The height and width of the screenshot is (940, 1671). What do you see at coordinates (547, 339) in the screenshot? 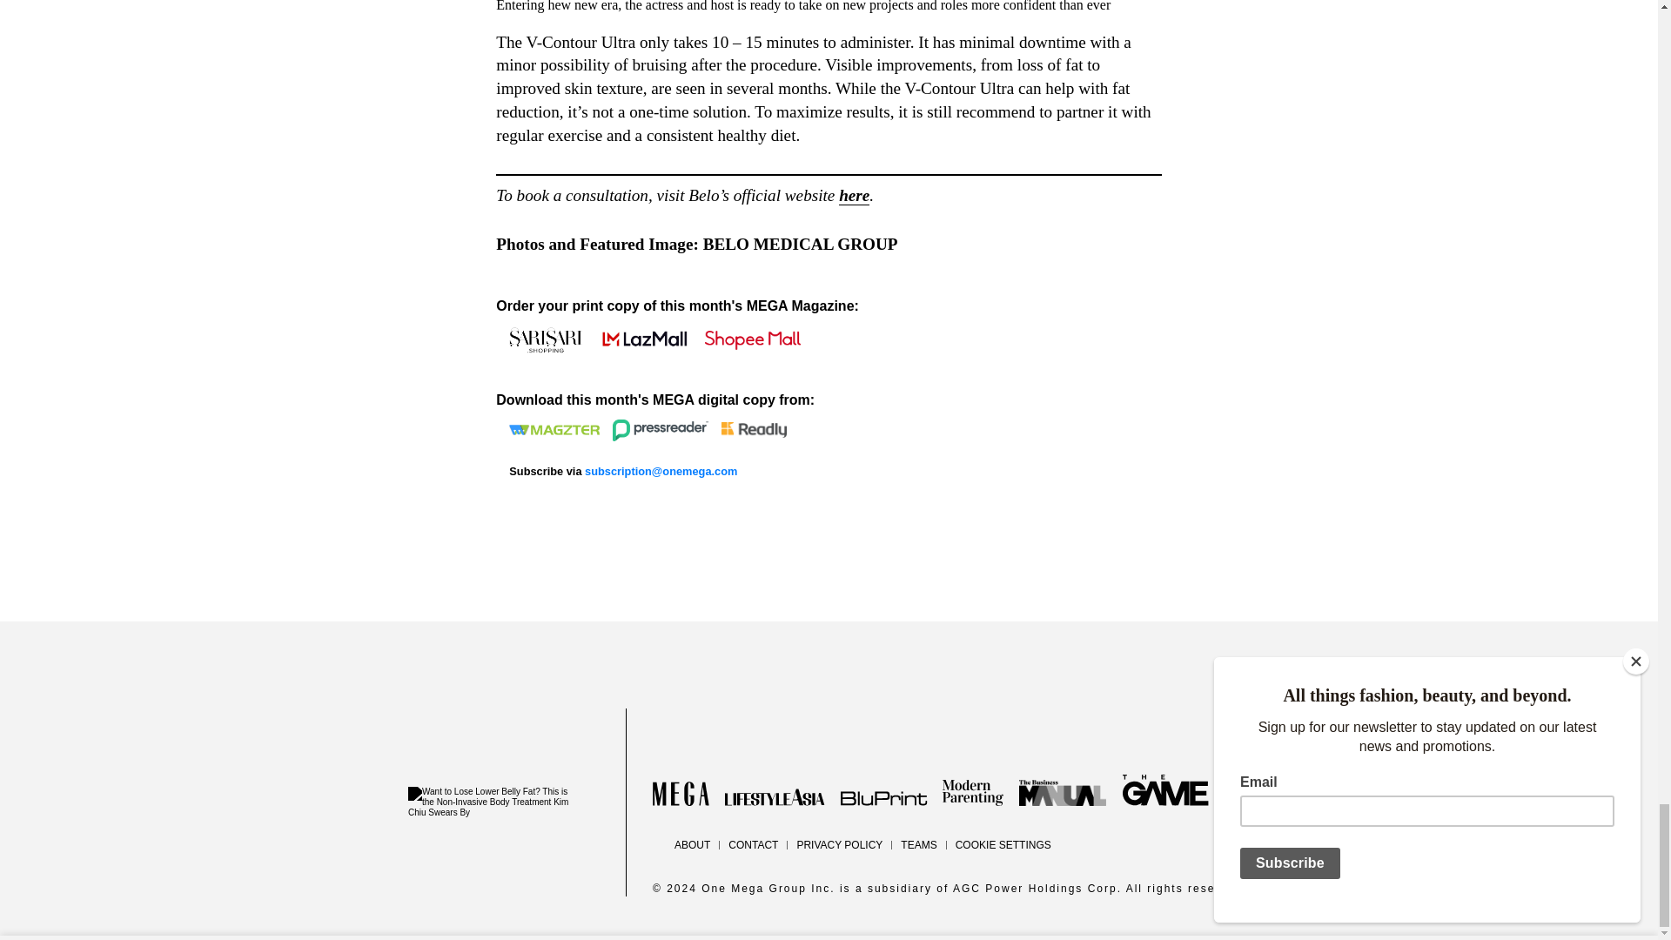
I see `Sari Sari Shopping` at bounding box center [547, 339].